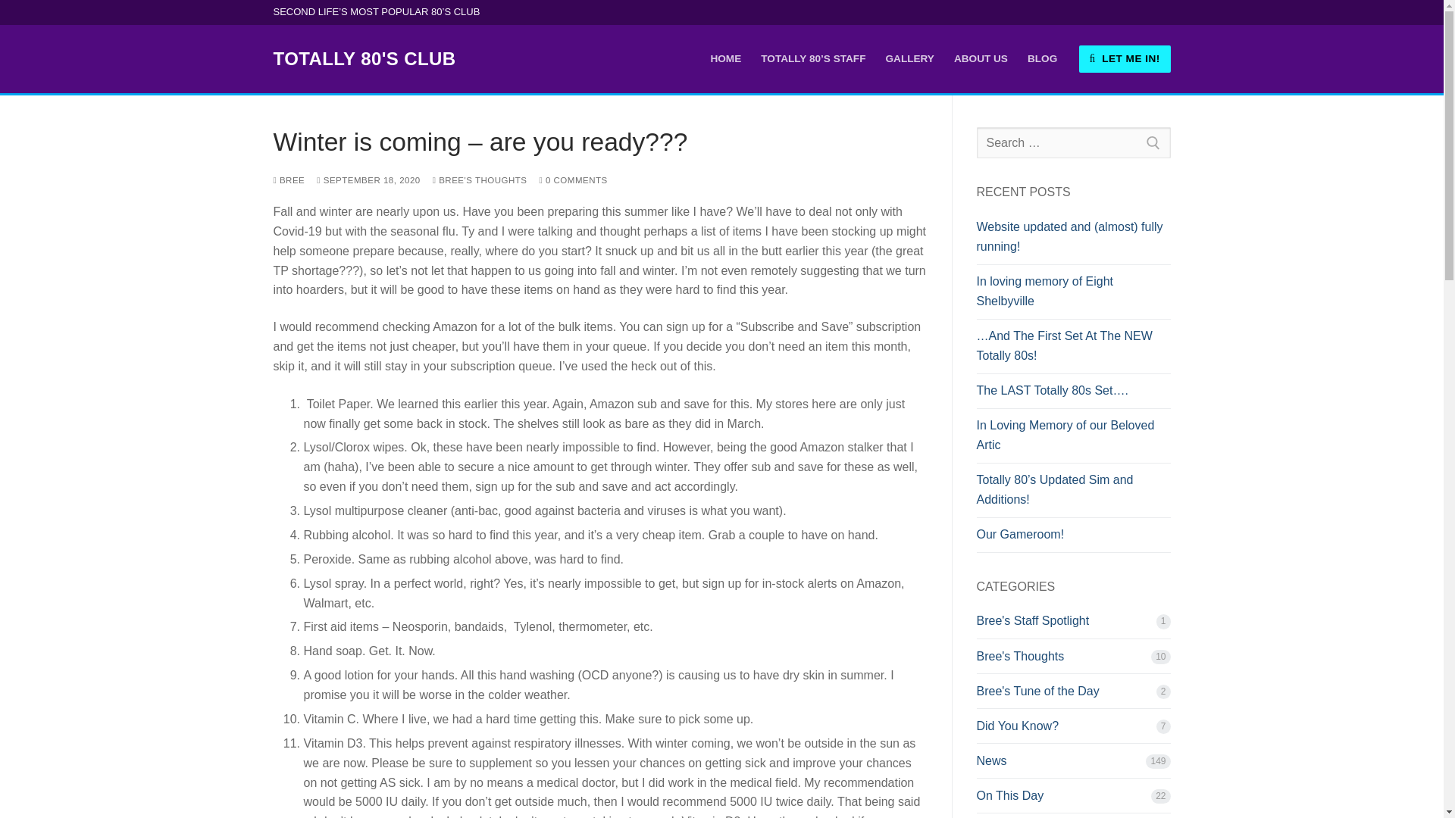 Image resolution: width=1455 pixels, height=818 pixels. I want to click on BREE'S THOUGHTS, so click(479, 180).